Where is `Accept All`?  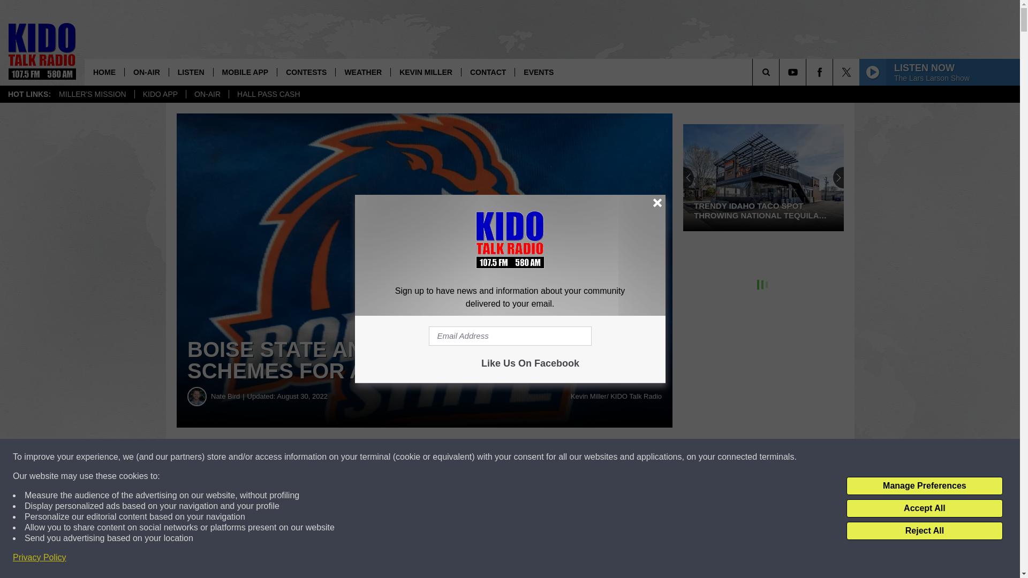
Accept All is located at coordinates (924, 508).